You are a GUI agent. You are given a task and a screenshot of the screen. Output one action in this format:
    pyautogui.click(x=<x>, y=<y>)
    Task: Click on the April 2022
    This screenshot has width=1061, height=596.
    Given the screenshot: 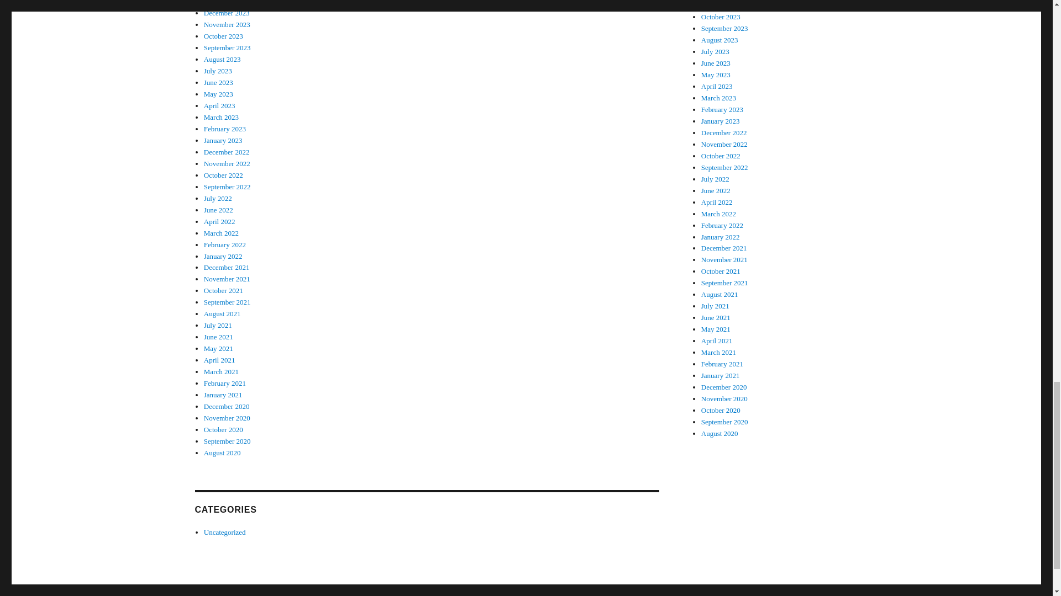 What is the action you would take?
    pyautogui.click(x=219, y=222)
    